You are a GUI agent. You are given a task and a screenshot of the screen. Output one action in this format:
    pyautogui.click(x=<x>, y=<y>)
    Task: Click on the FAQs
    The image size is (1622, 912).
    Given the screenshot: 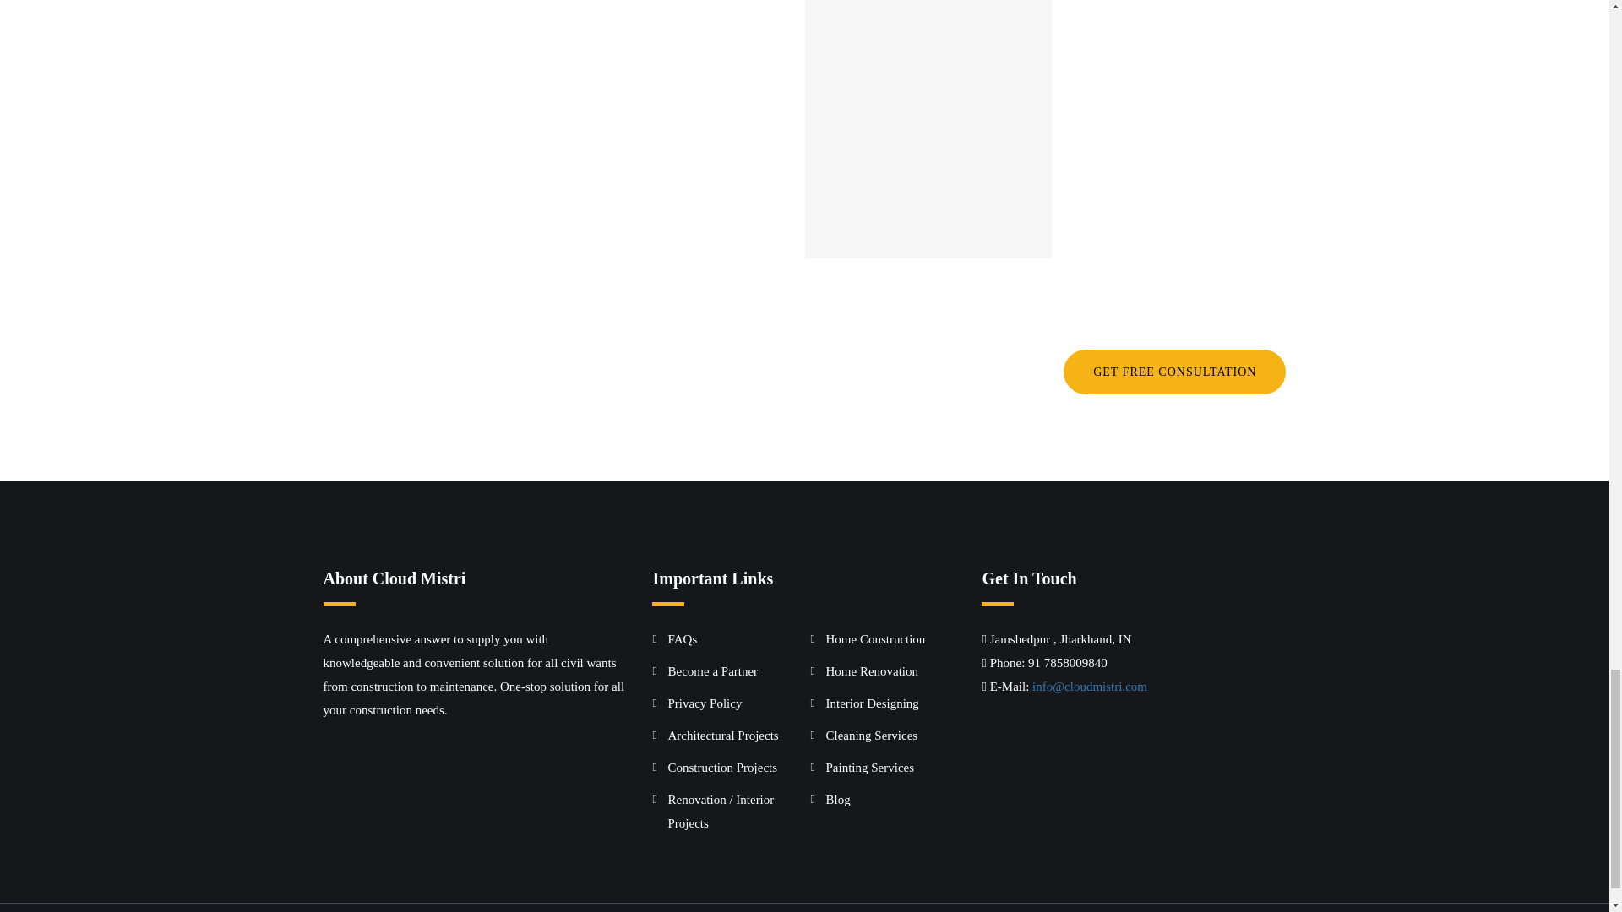 What is the action you would take?
    pyautogui.click(x=682, y=638)
    